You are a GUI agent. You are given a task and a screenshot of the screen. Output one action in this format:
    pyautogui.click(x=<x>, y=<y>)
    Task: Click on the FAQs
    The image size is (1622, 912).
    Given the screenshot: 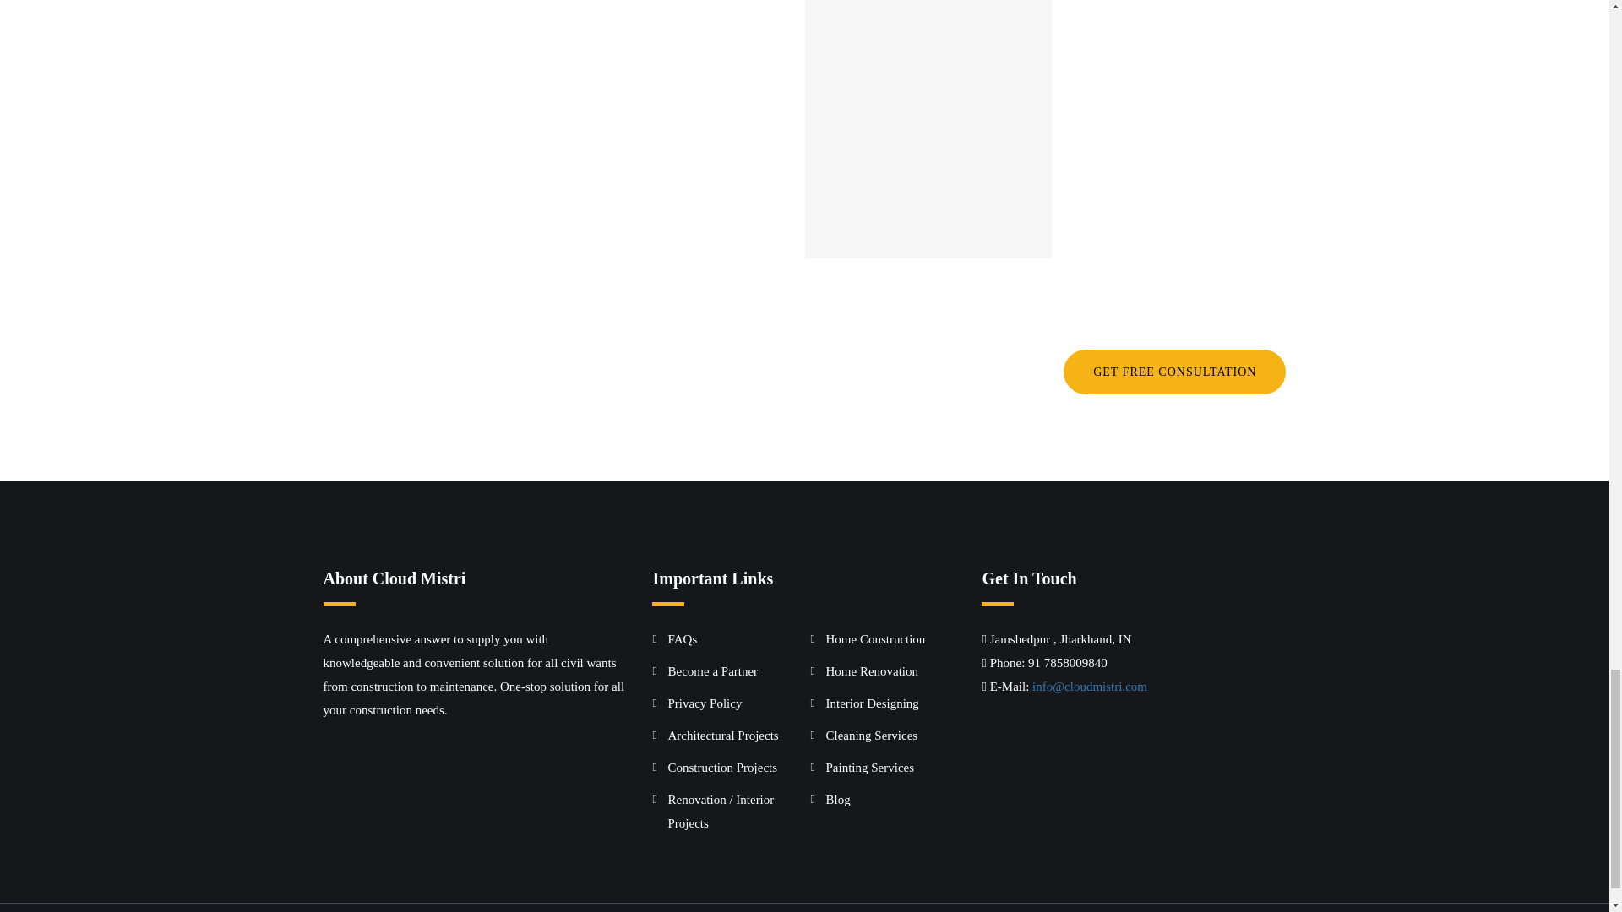 What is the action you would take?
    pyautogui.click(x=682, y=638)
    